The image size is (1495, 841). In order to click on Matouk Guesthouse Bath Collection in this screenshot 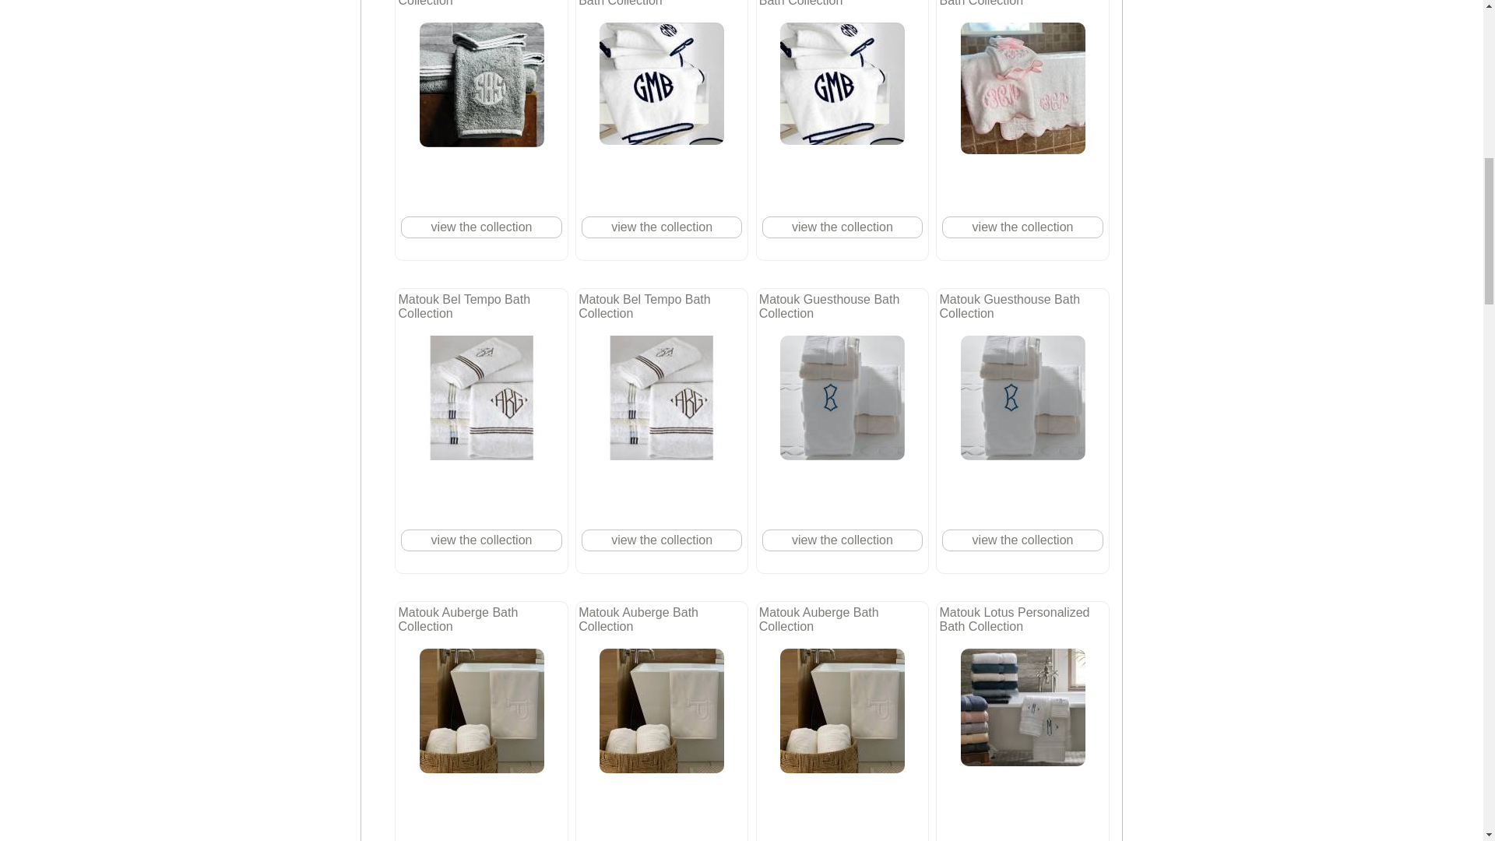, I will do `click(1023, 397)`.